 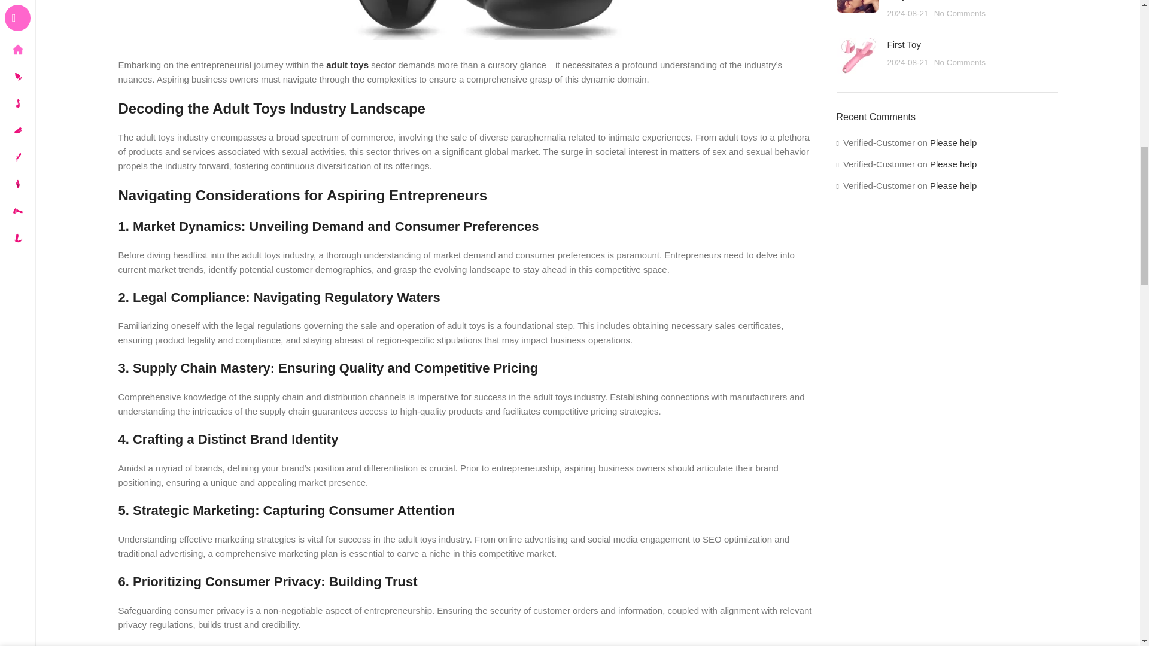 What do you see at coordinates (857, 6) in the screenshot?
I see `First time having sex! Check out my real story` at bounding box center [857, 6].